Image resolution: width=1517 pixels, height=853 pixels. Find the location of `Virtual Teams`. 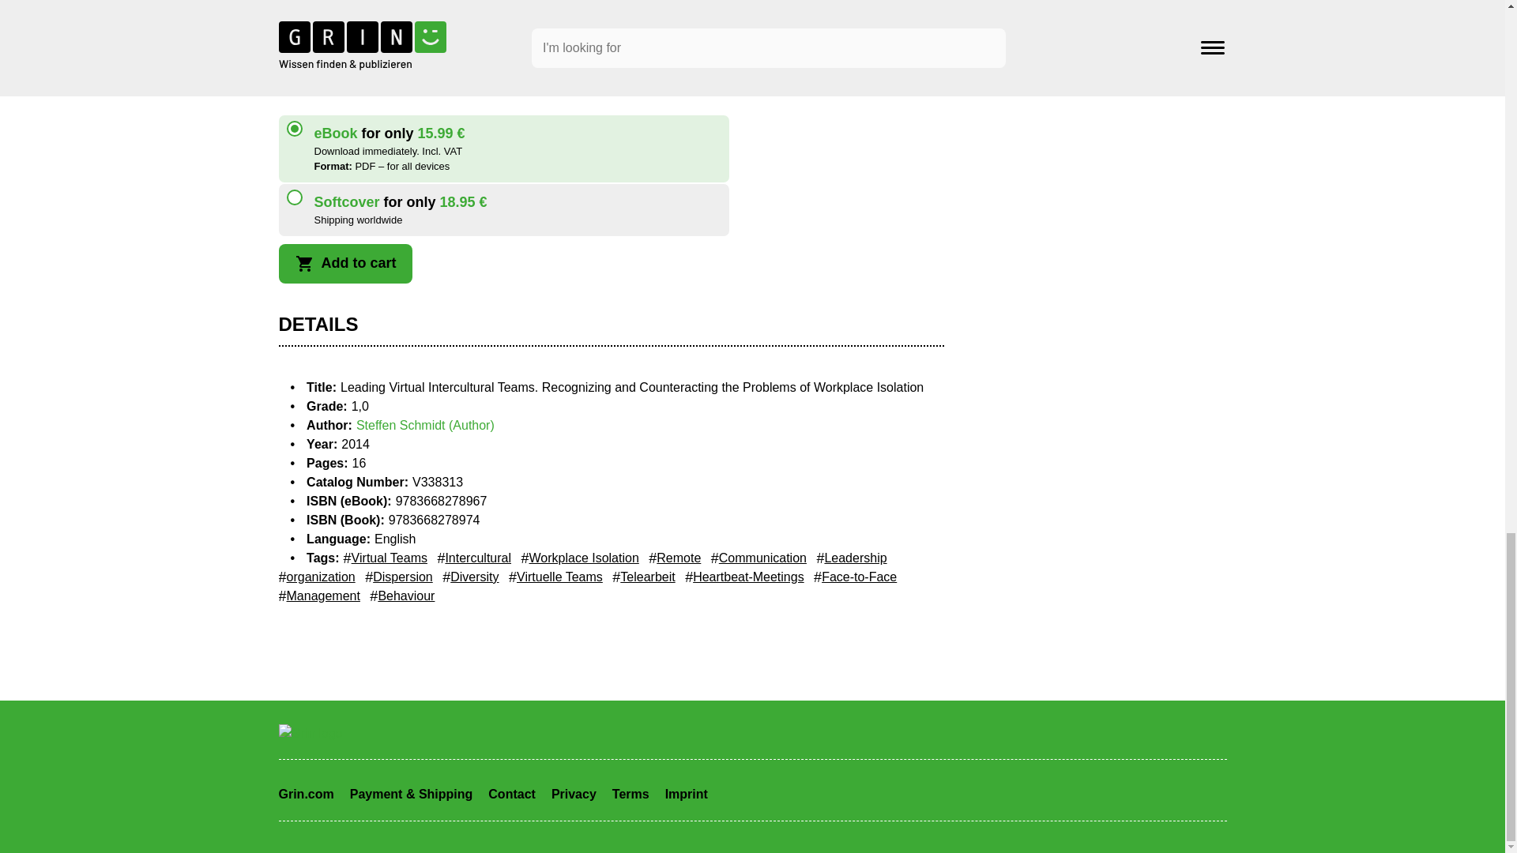

Virtual Teams is located at coordinates (386, 558).